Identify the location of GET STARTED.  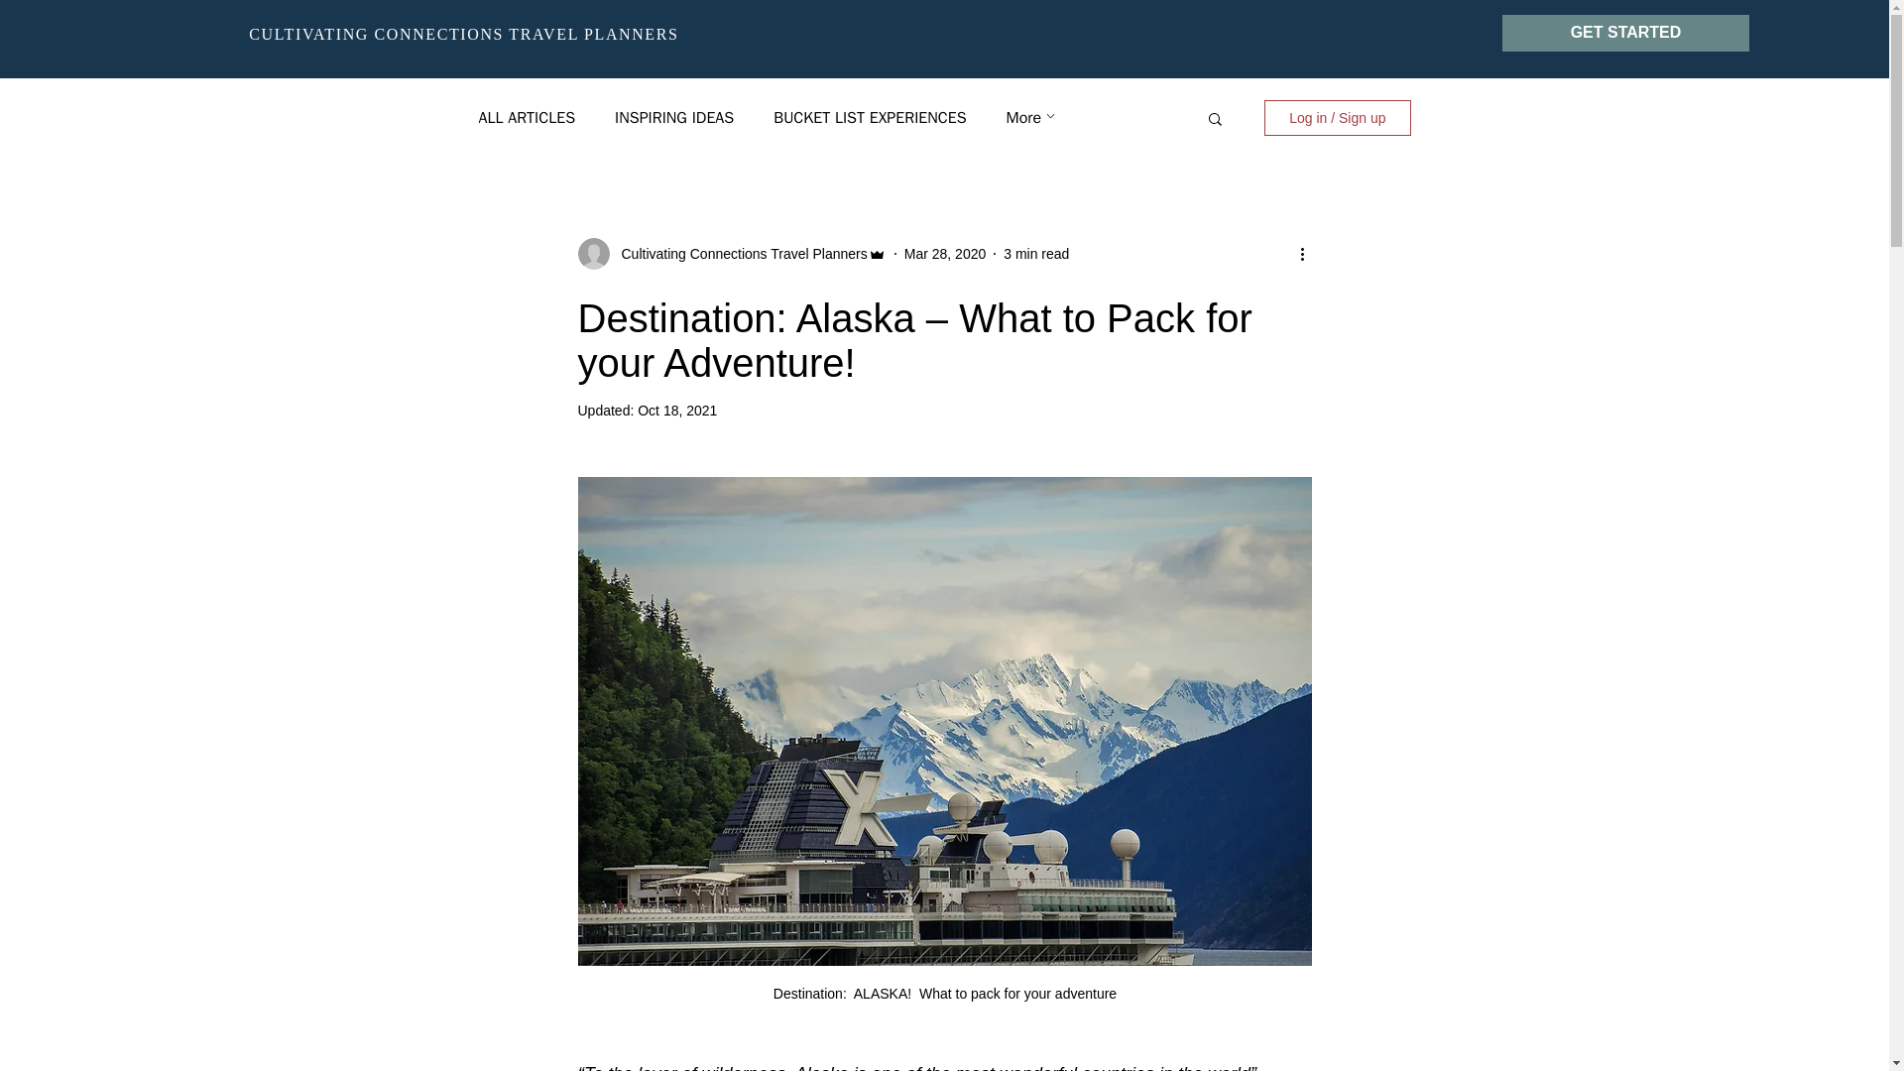
(1625, 33).